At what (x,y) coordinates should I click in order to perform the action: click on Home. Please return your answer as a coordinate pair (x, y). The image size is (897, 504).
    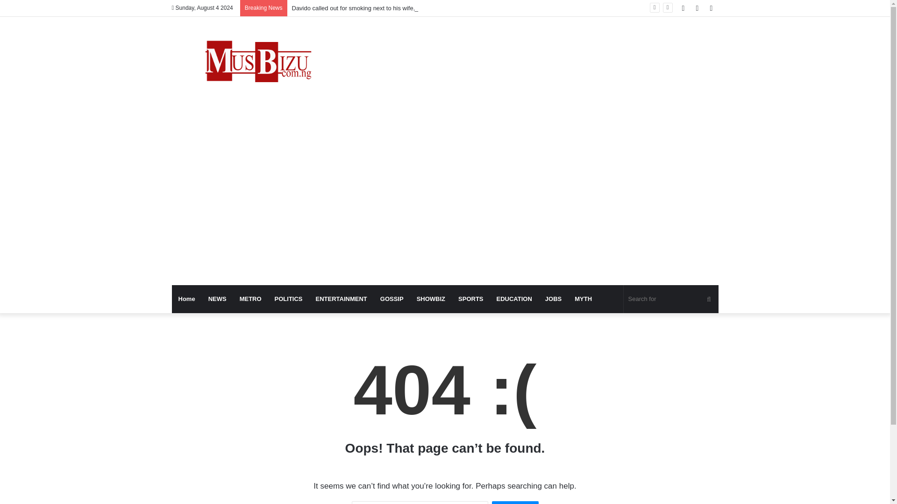
    Looking at the image, I should click on (187, 299).